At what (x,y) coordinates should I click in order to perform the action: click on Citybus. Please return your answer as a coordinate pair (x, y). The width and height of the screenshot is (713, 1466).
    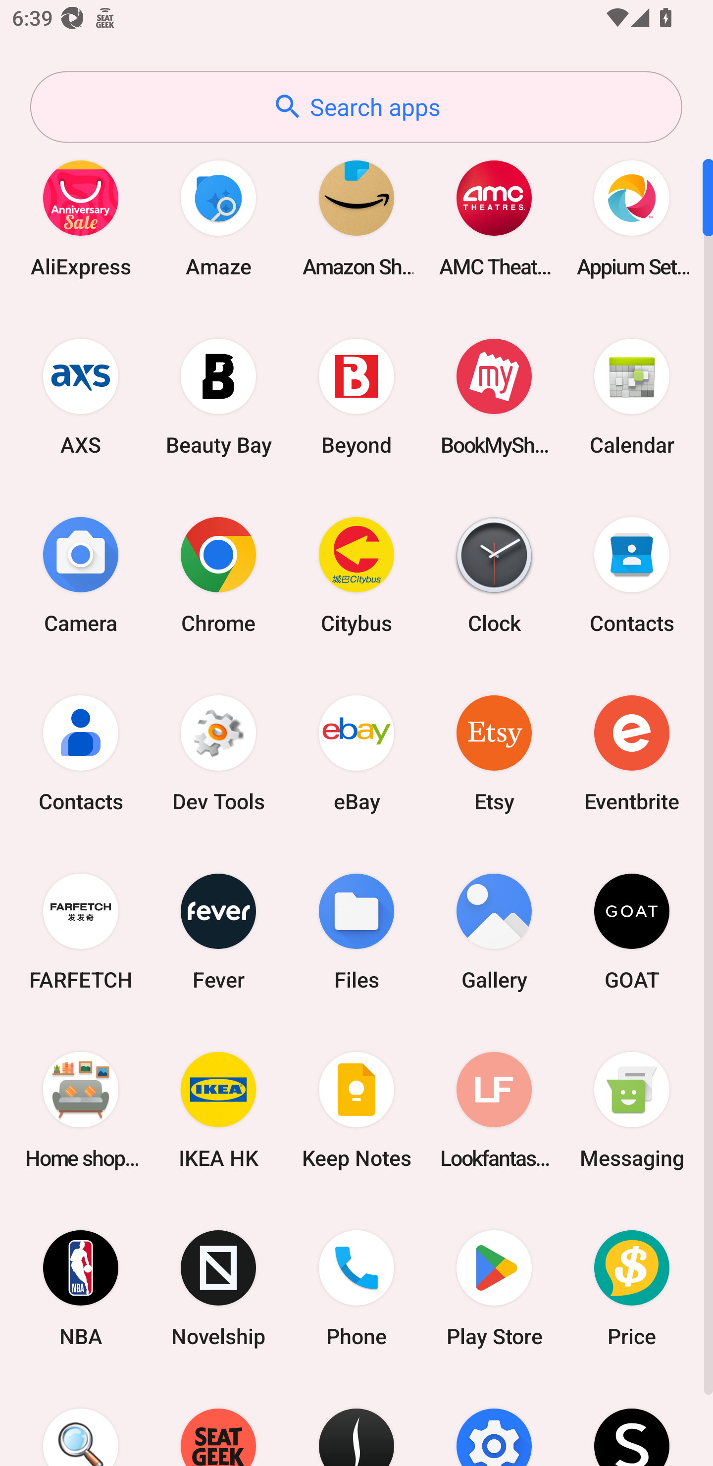
    Looking at the image, I should click on (356, 575).